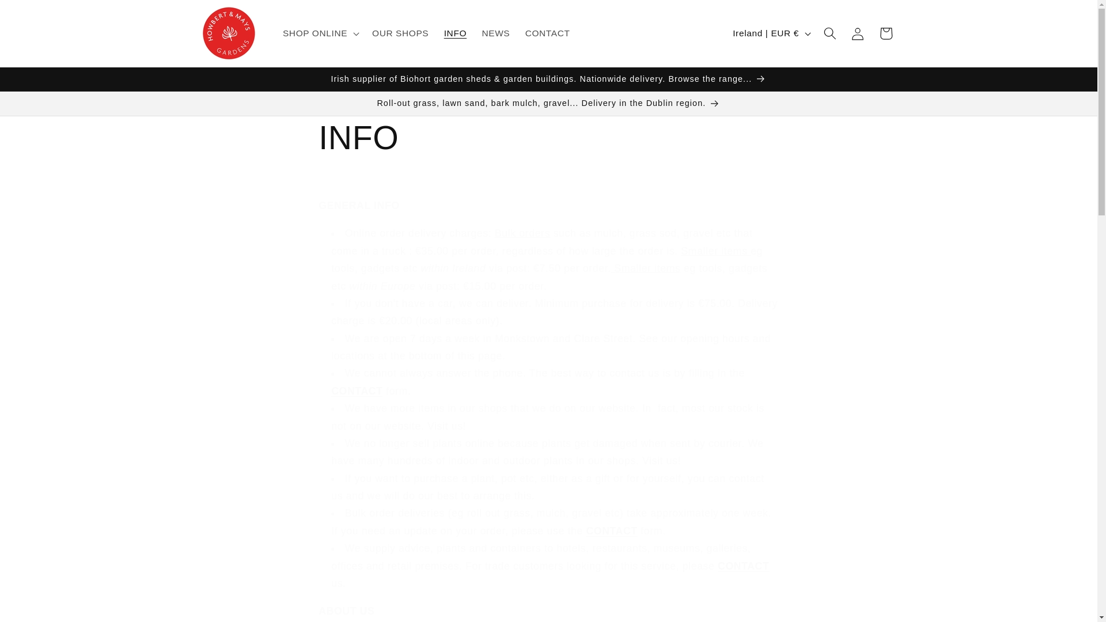 The height and width of the screenshot is (622, 1106). Describe the element at coordinates (401, 33) in the screenshot. I see `OUR SHOPS` at that location.